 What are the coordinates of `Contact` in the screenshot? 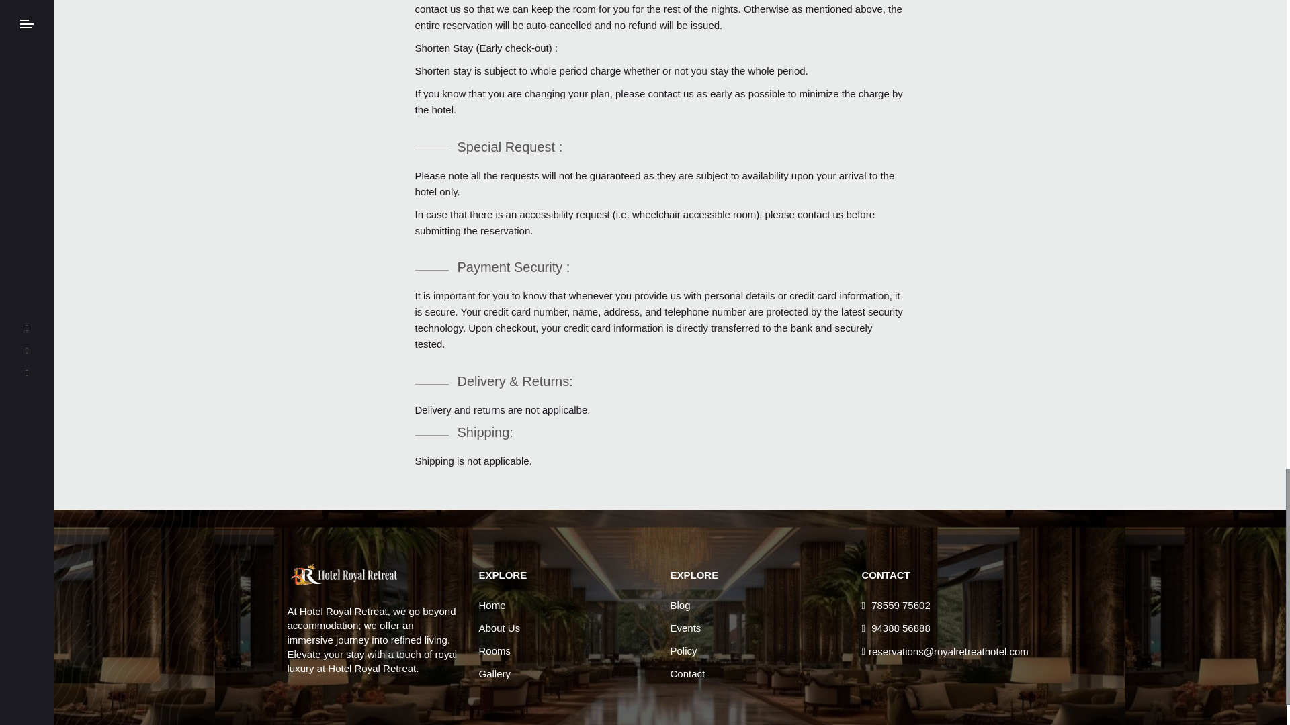 It's located at (688, 674).